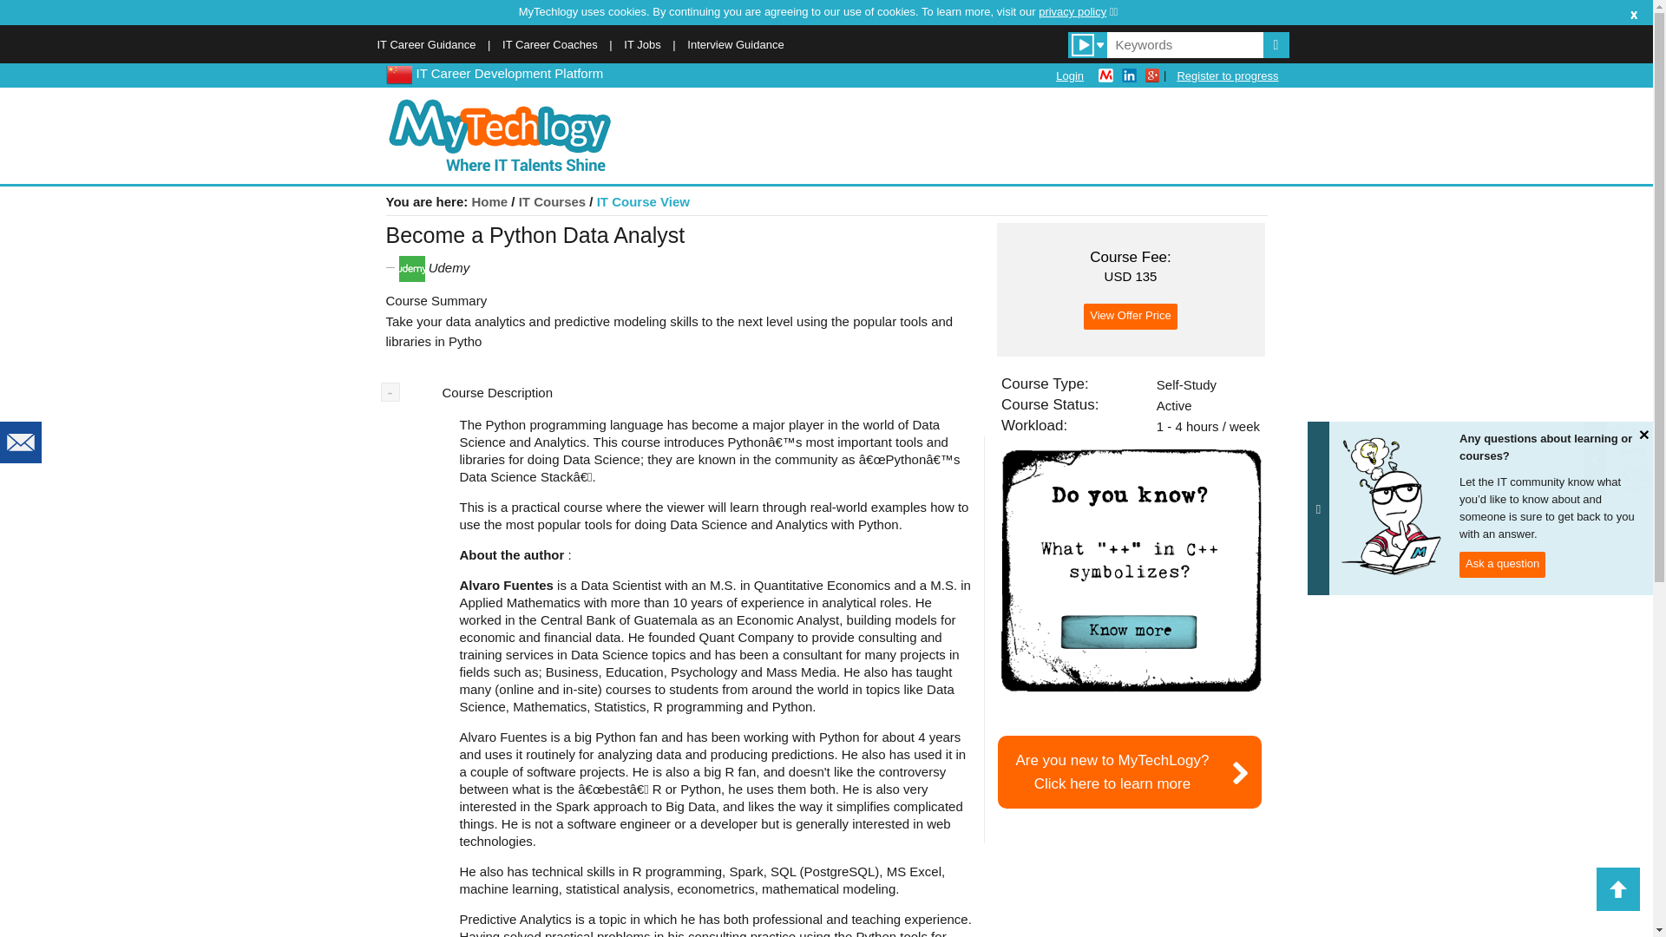 Image resolution: width=1666 pixels, height=937 pixels. What do you see at coordinates (641, 45) in the screenshot?
I see `IT Jobs` at bounding box center [641, 45].